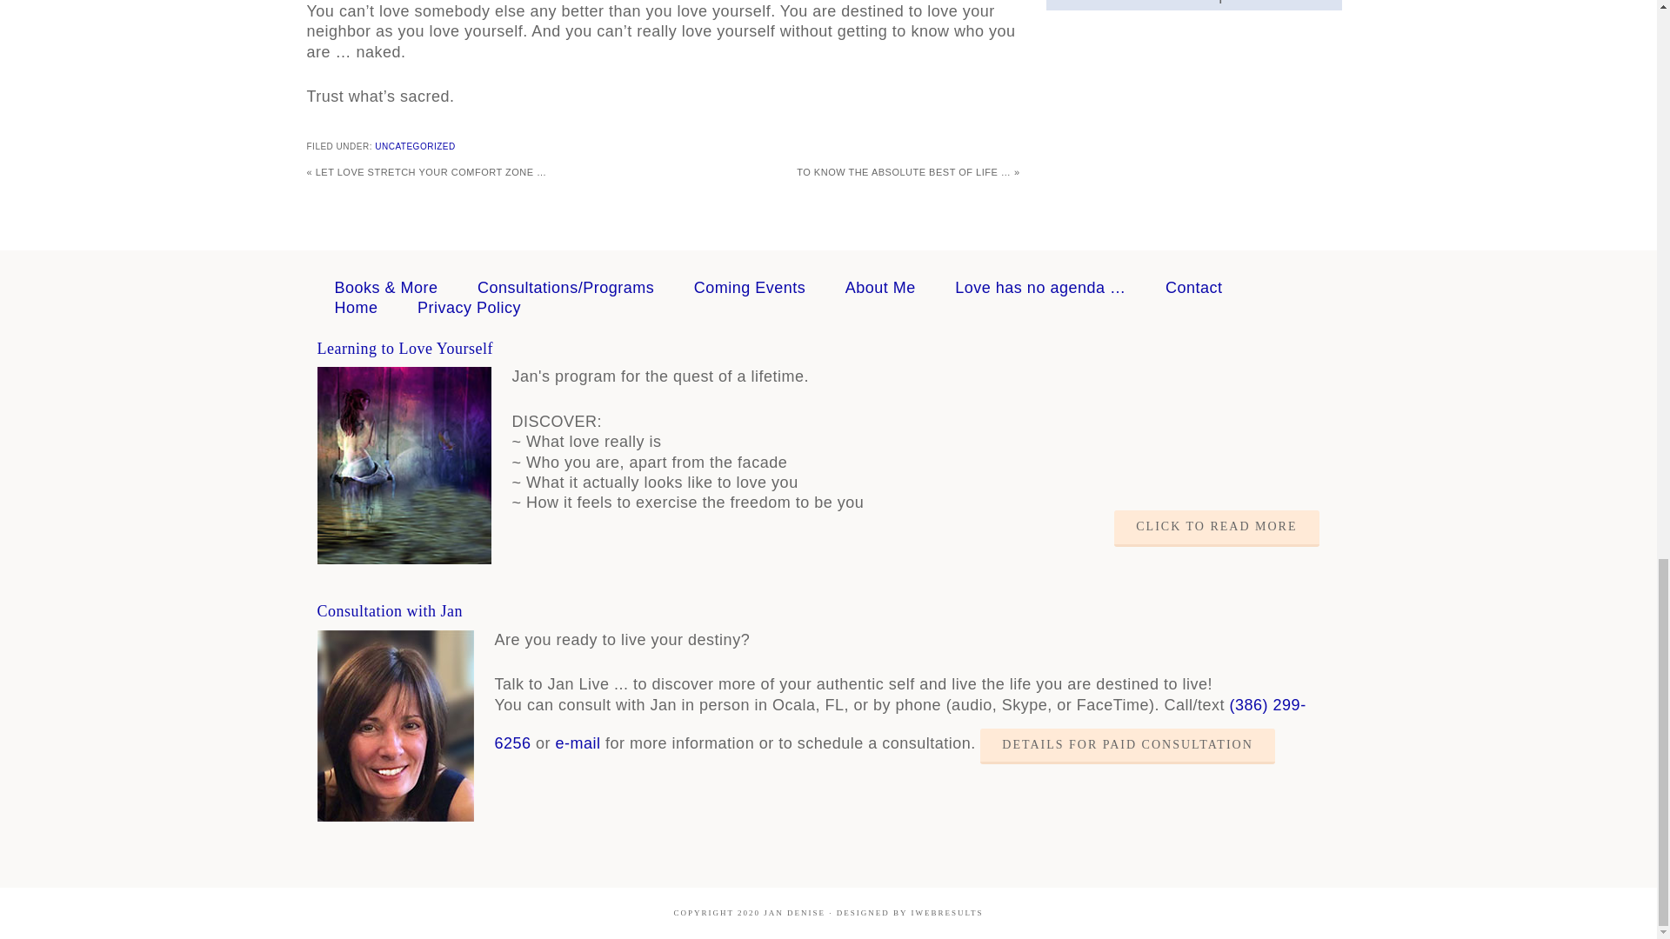 The image size is (1670, 939). What do you see at coordinates (578, 743) in the screenshot?
I see `e-mail` at bounding box center [578, 743].